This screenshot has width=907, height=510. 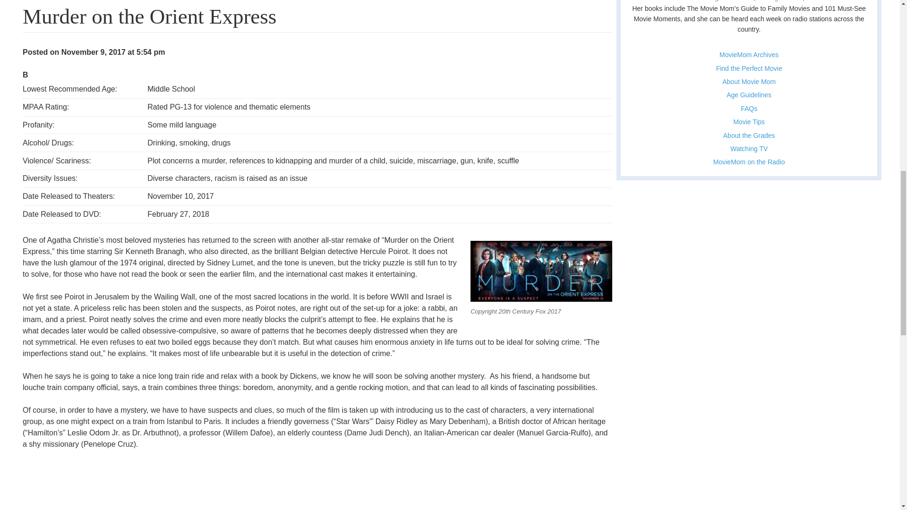 What do you see at coordinates (748, 148) in the screenshot?
I see `Watching TV` at bounding box center [748, 148].